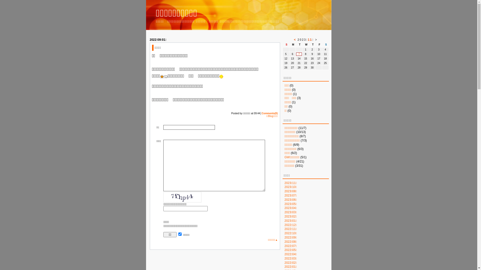 This screenshot has height=270, width=481. Describe the element at coordinates (270, 113) in the screenshot. I see `Comments(0)` at that location.